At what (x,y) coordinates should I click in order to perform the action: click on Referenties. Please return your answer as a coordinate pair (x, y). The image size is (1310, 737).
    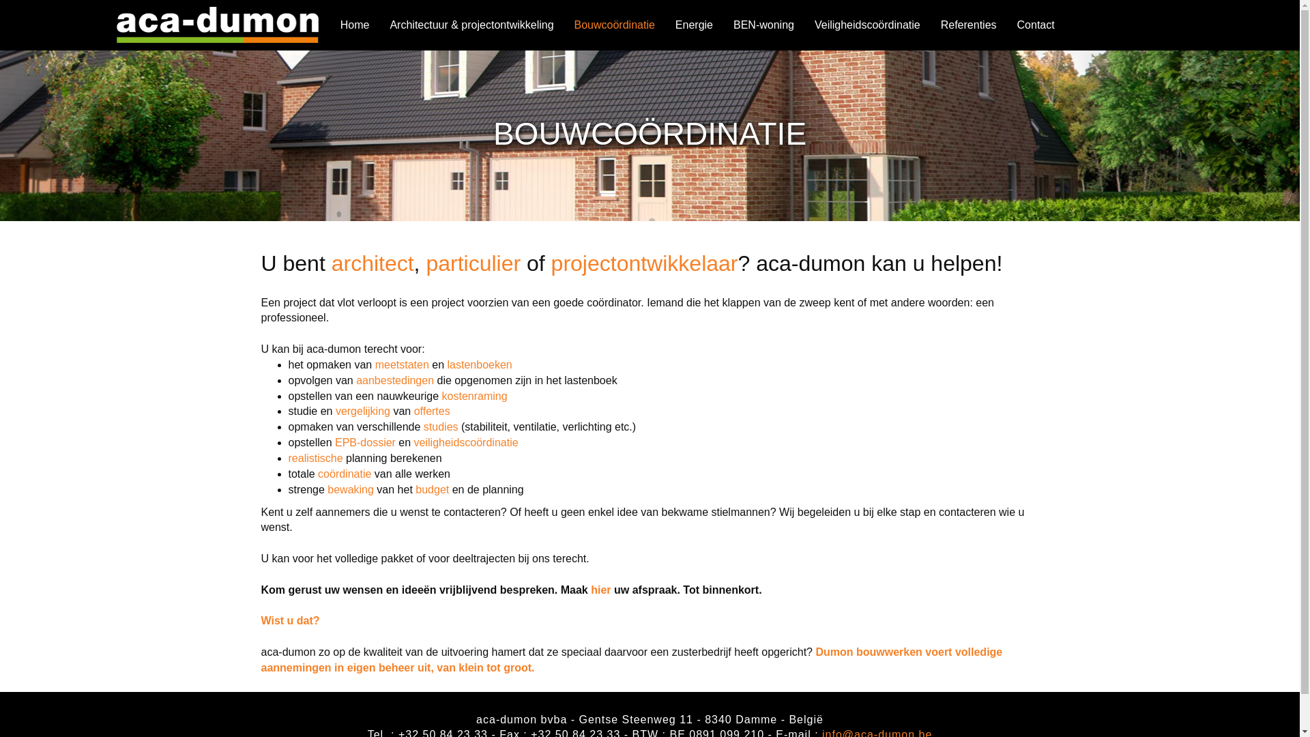
    Looking at the image, I should click on (969, 25).